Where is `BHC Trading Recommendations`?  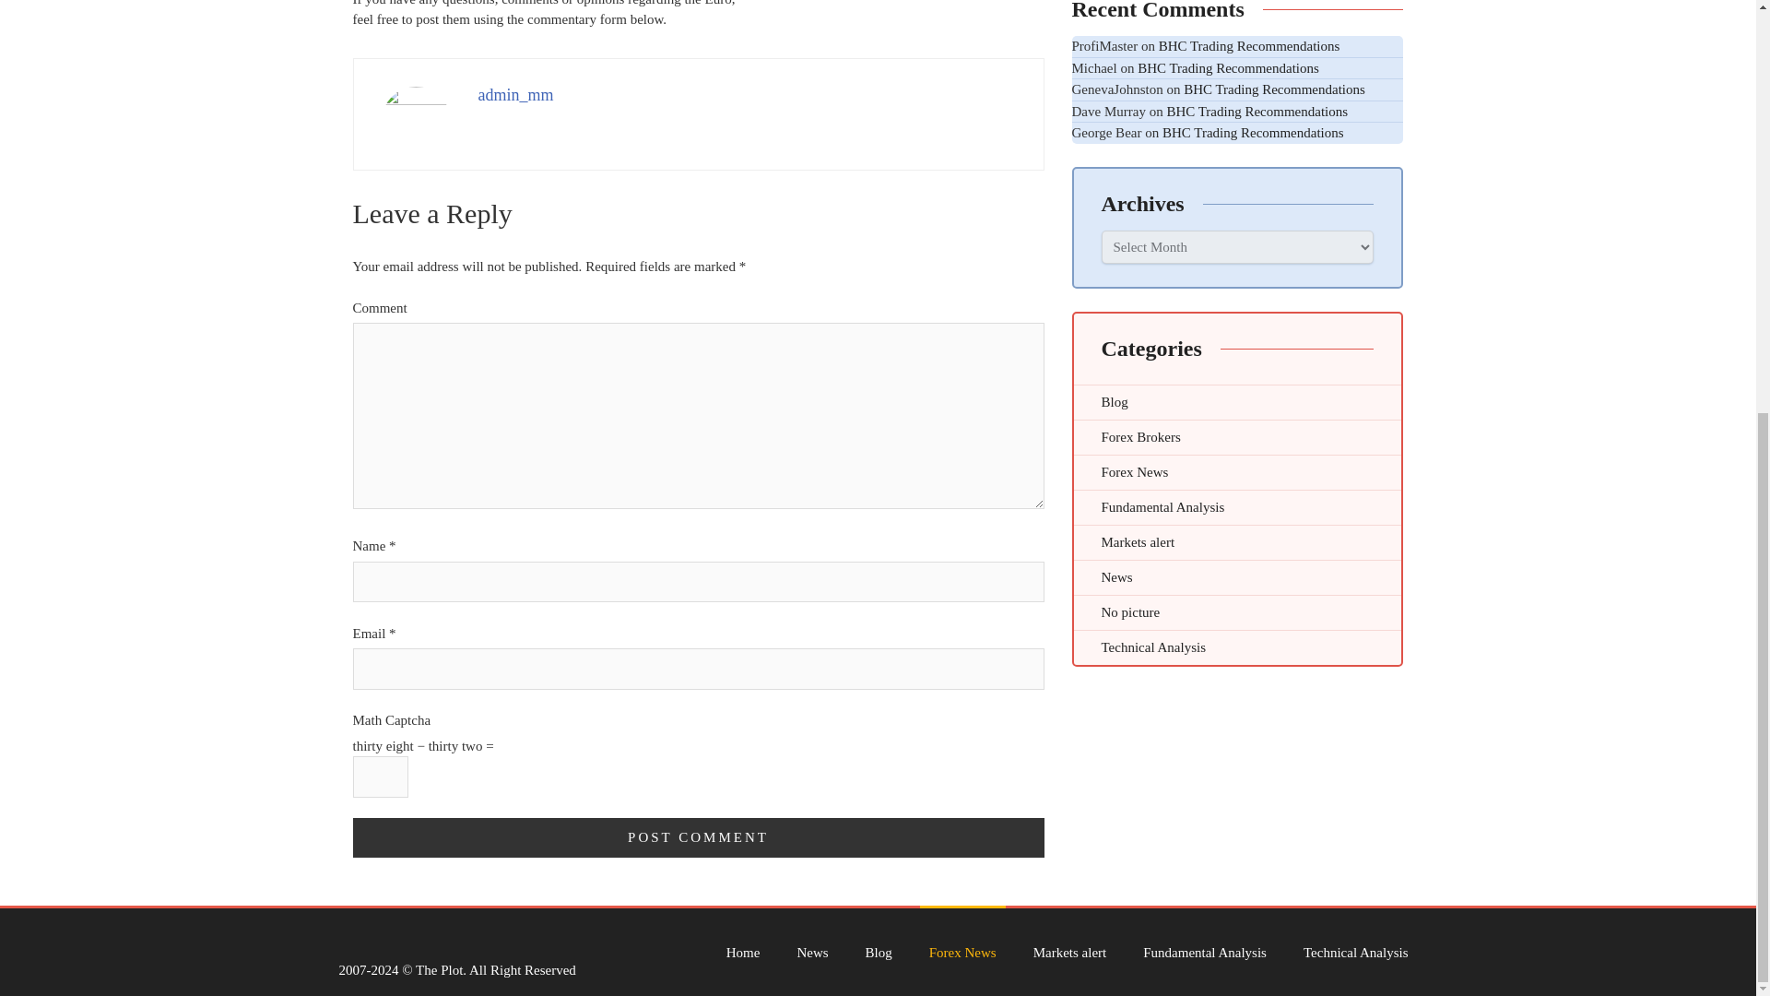
BHC Trading Recommendations is located at coordinates (1274, 89).